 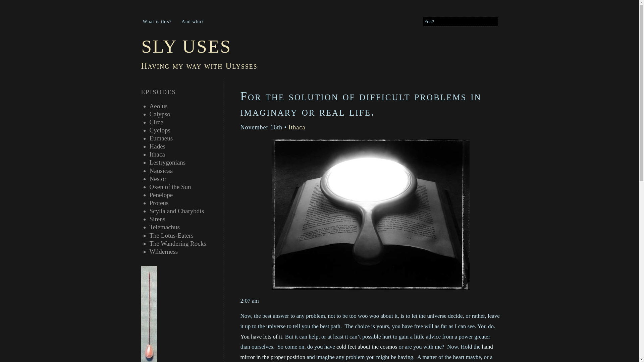 What do you see at coordinates (262, 337) in the screenshot?
I see `You have lots of it.` at bounding box center [262, 337].